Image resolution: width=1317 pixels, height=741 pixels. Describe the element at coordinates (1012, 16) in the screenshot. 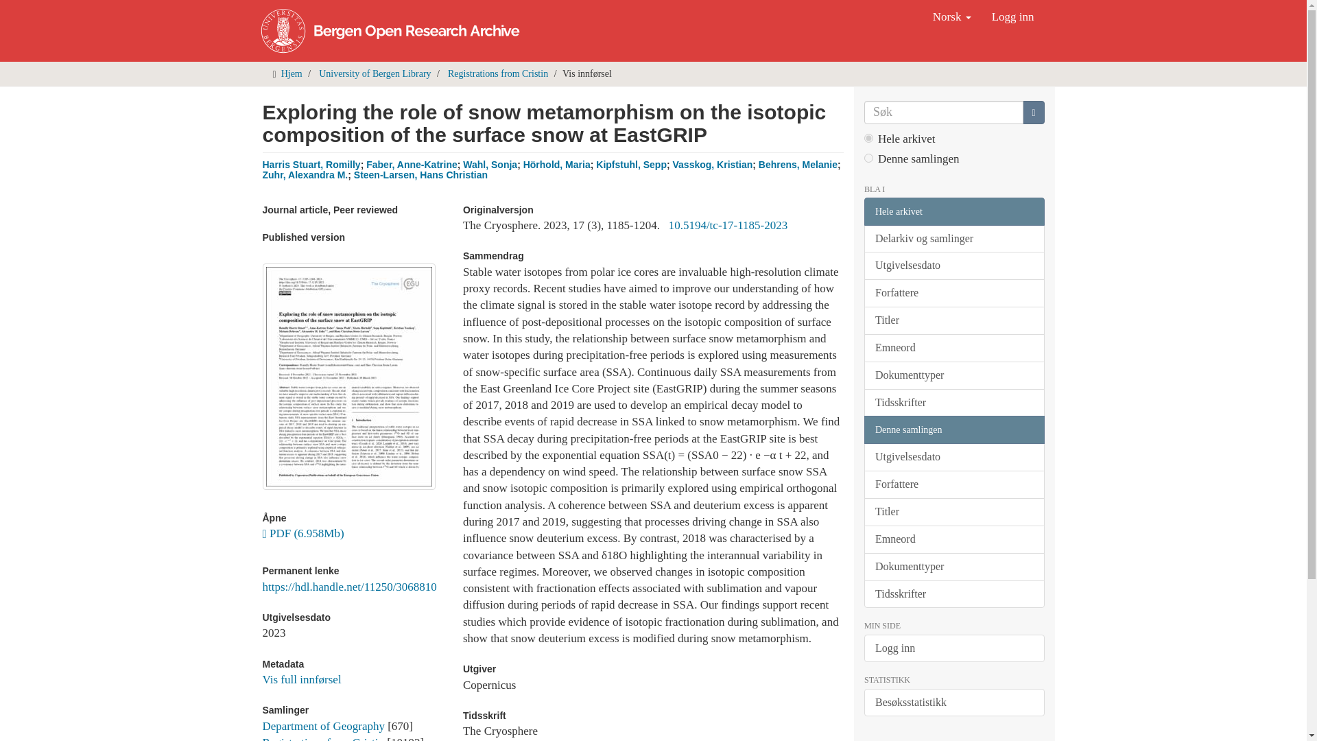

I see `Logg inn` at that location.